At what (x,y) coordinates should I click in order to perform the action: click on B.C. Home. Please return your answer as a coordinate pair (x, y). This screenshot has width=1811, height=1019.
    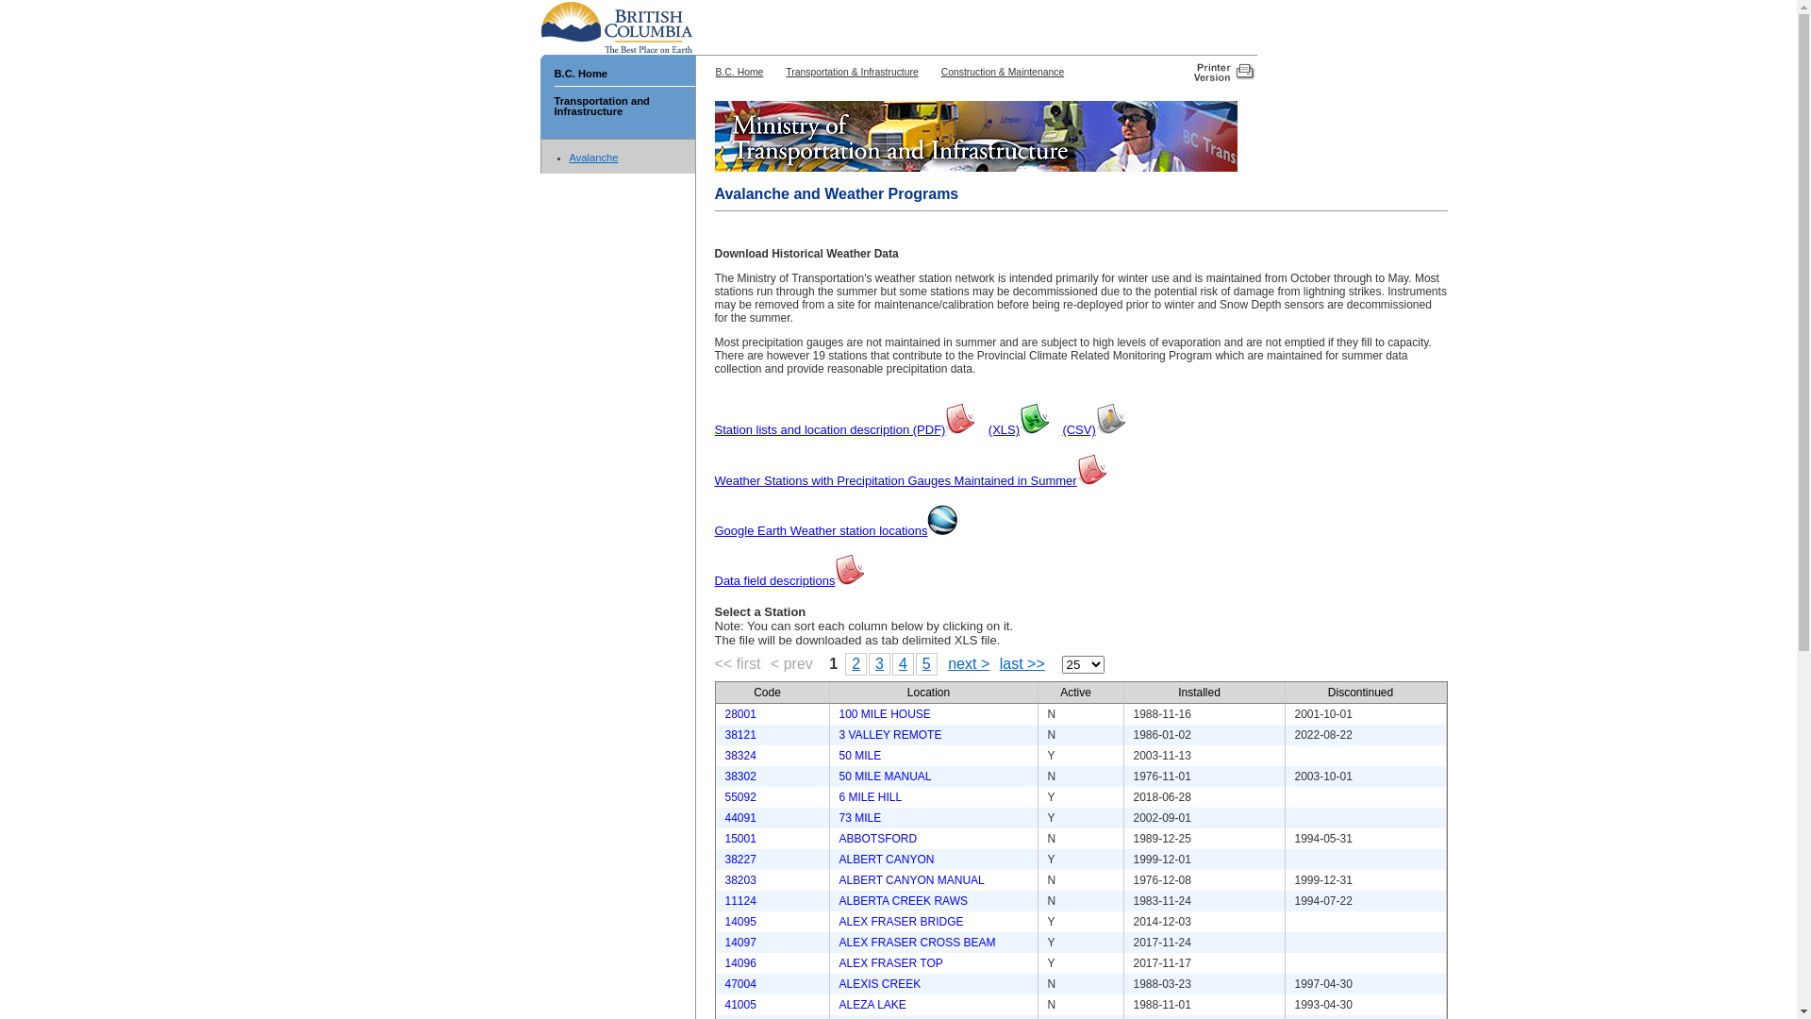
    Looking at the image, I should click on (739, 72).